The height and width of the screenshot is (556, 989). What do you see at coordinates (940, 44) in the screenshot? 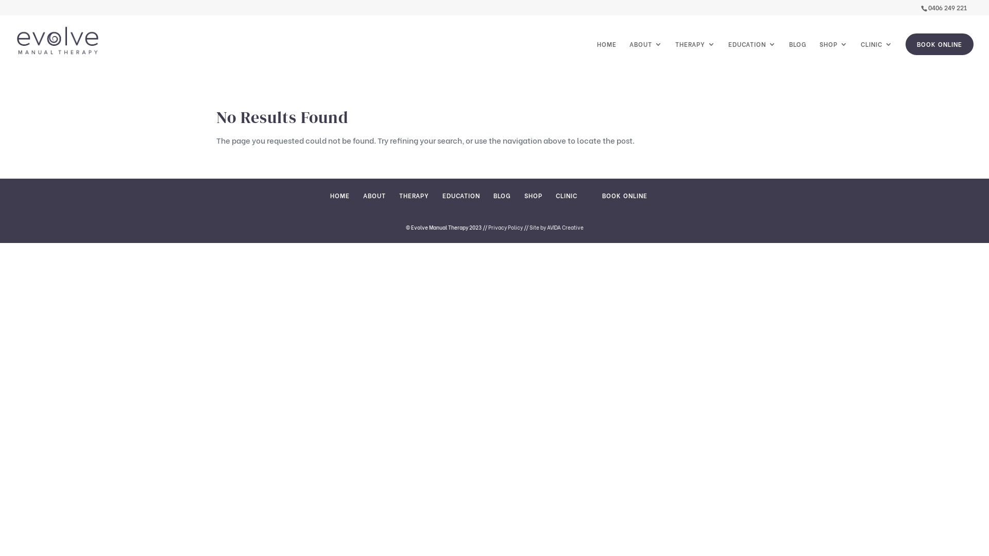
I see `BOOK ONLINE` at bounding box center [940, 44].